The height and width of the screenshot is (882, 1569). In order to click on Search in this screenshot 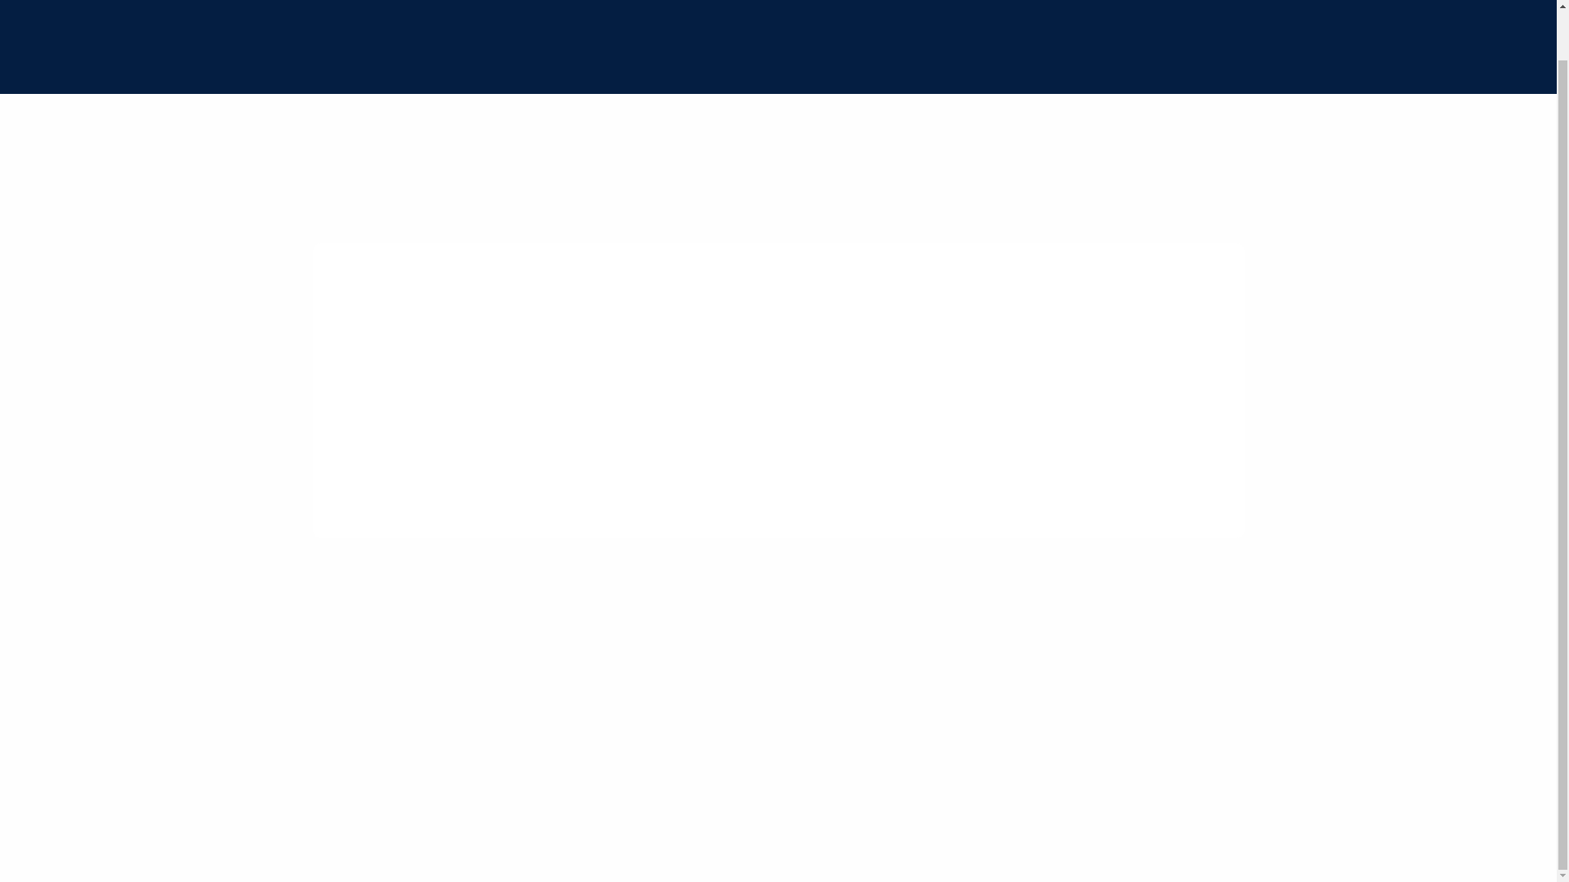, I will do `click(412, 468)`.